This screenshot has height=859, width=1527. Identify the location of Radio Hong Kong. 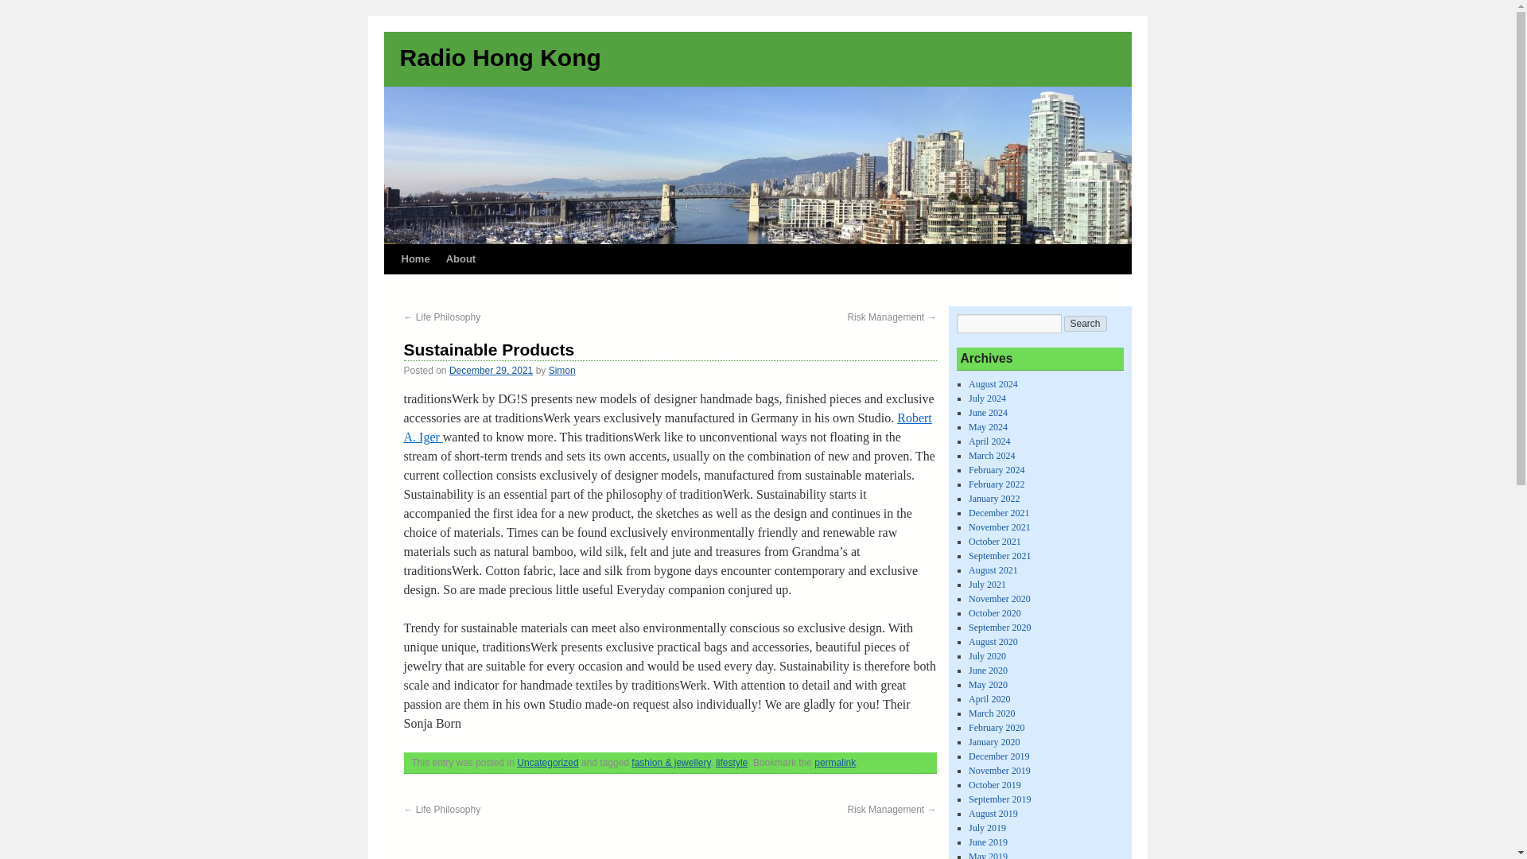
(499, 57).